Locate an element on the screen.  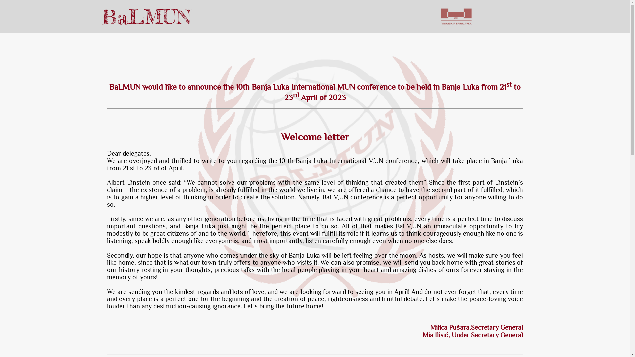
BaLMUN is located at coordinates (146, 17).